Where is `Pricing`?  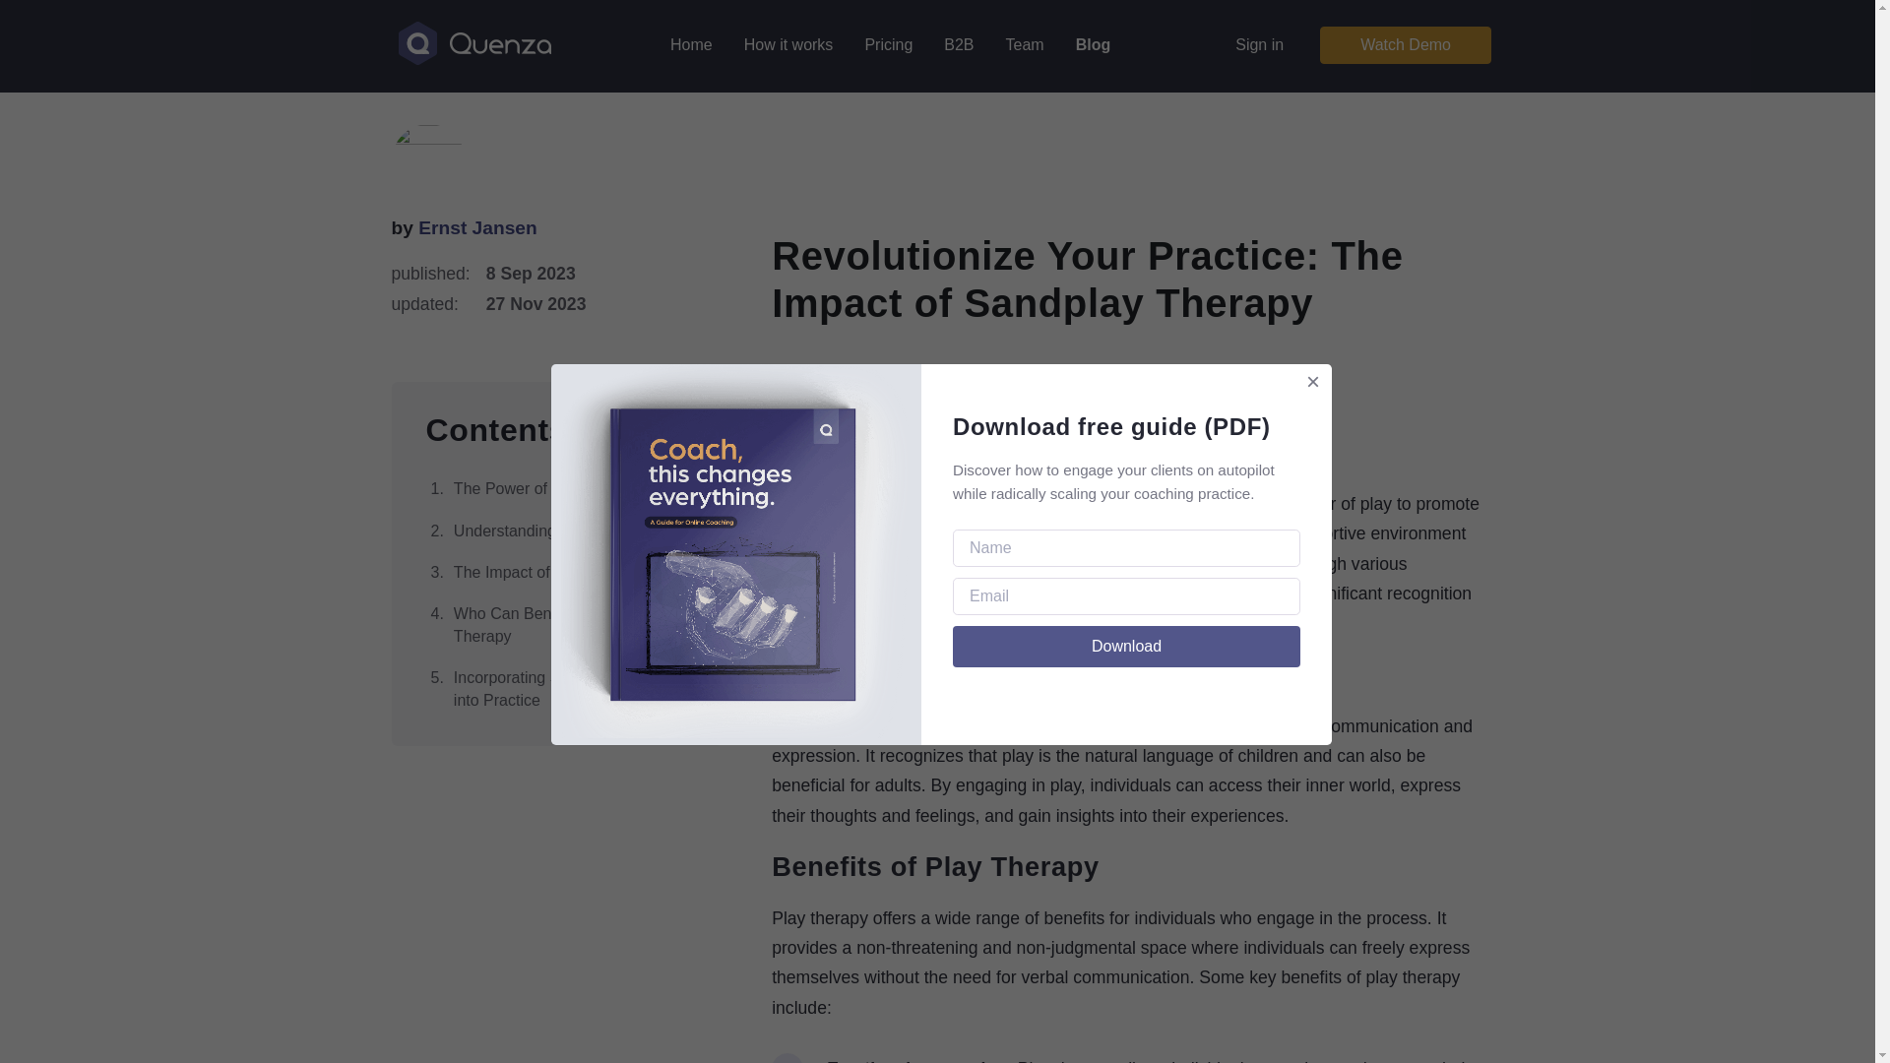 Pricing is located at coordinates (888, 45).